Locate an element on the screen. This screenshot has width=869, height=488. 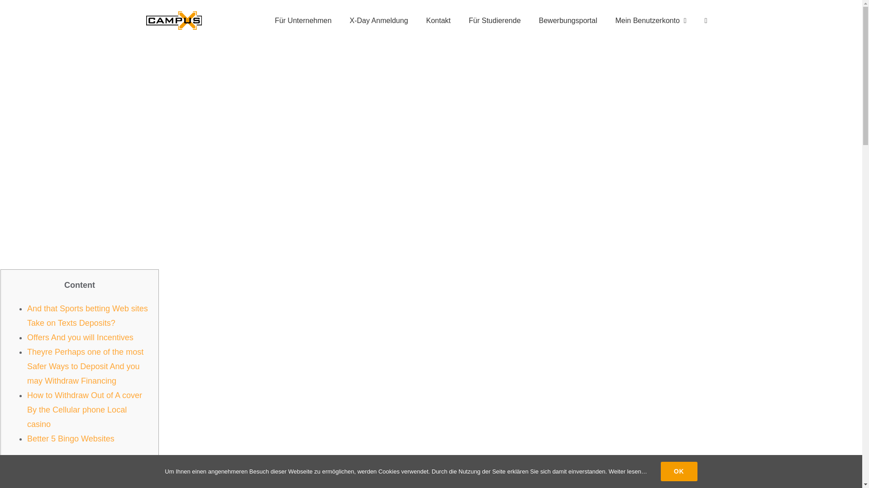
Kontakt is located at coordinates (438, 20).